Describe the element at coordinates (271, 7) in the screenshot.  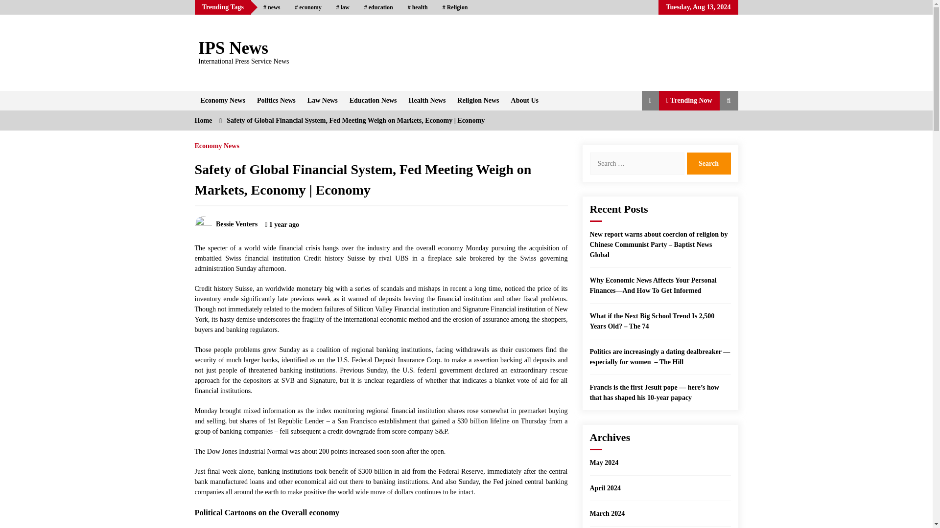
I see `news` at that location.